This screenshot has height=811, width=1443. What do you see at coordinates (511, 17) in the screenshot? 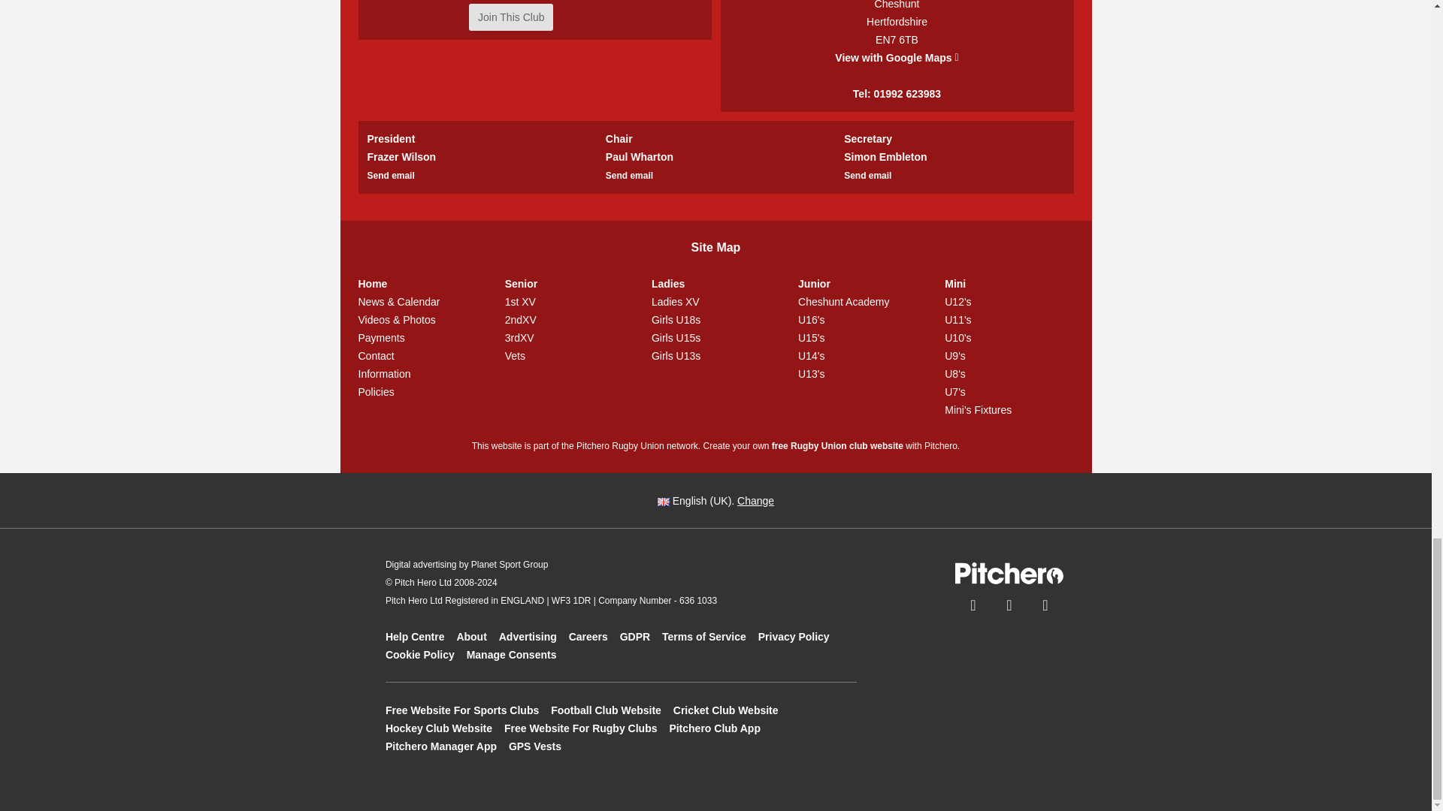
I see `Join This Club` at bounding box center [511, 17].